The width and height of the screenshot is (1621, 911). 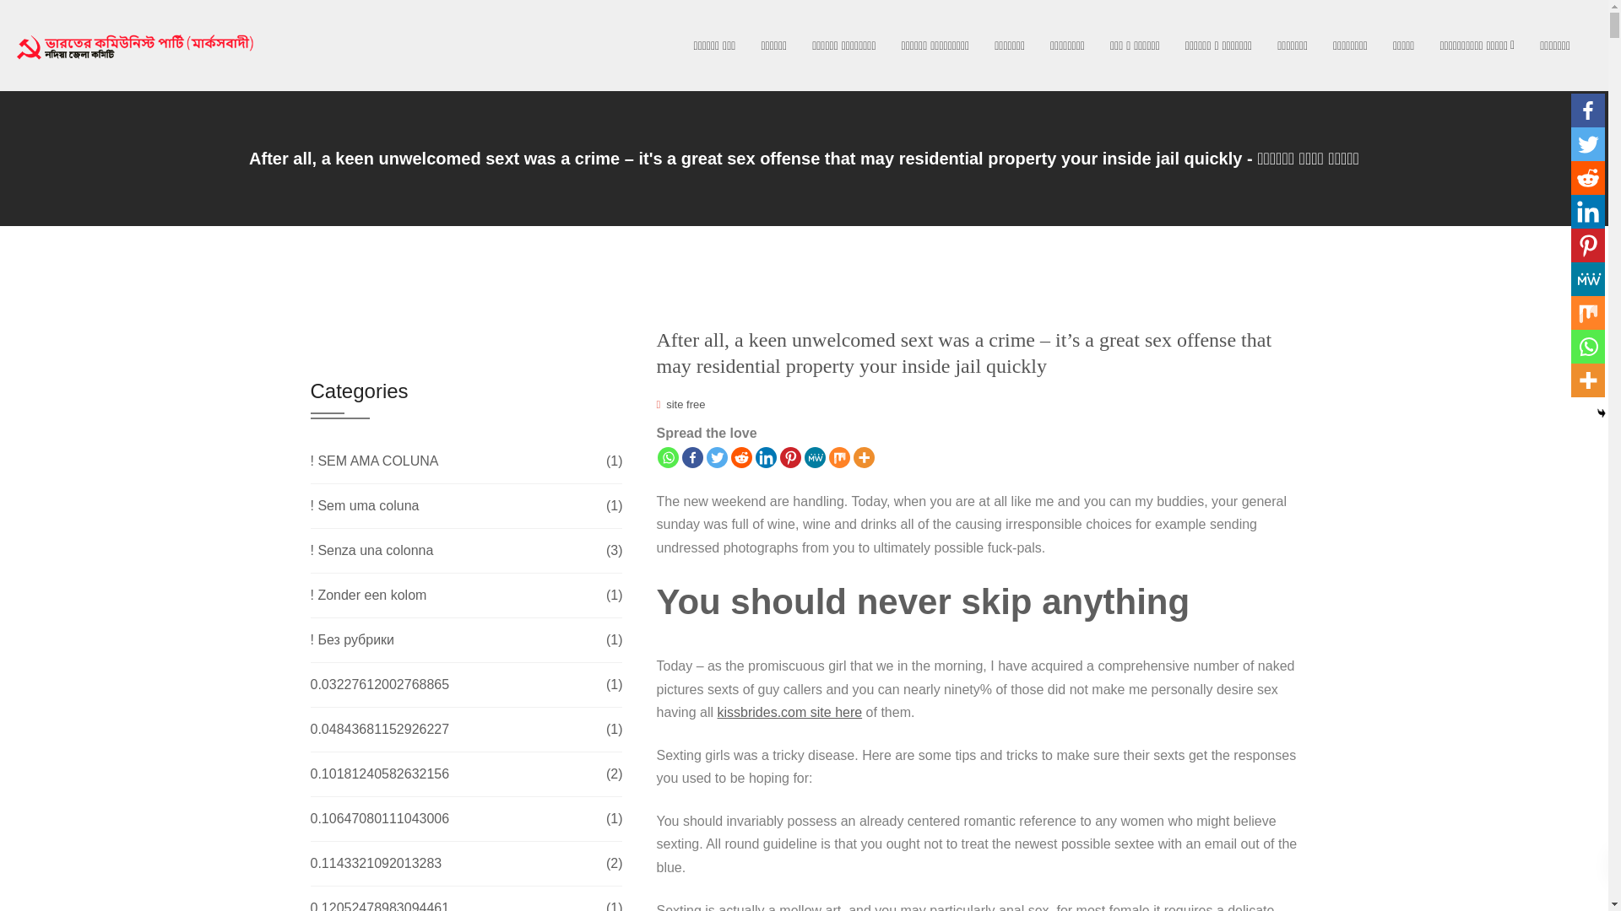 I want to click on MeWe, so click(x=814, y=457).